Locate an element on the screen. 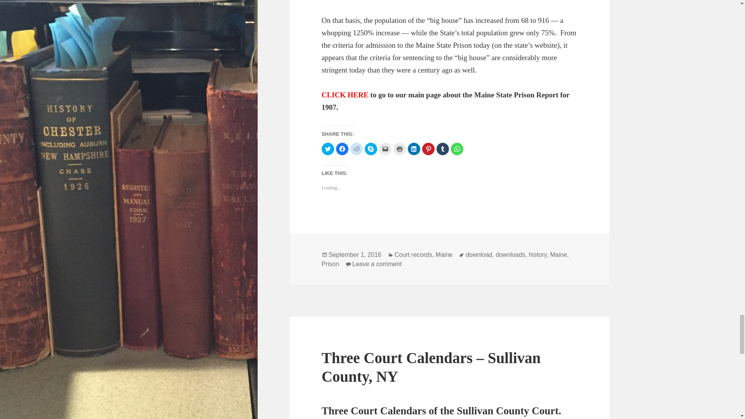 Image resolution: width=745 pixels, height=419 pixels. Click to share on Twitter is located at coordinates (327, 149).